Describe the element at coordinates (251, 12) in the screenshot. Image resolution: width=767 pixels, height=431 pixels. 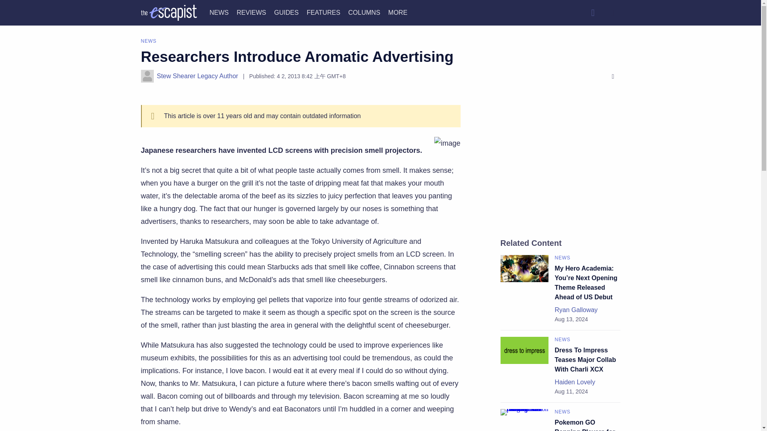
I see `REVIEWS` at that location.